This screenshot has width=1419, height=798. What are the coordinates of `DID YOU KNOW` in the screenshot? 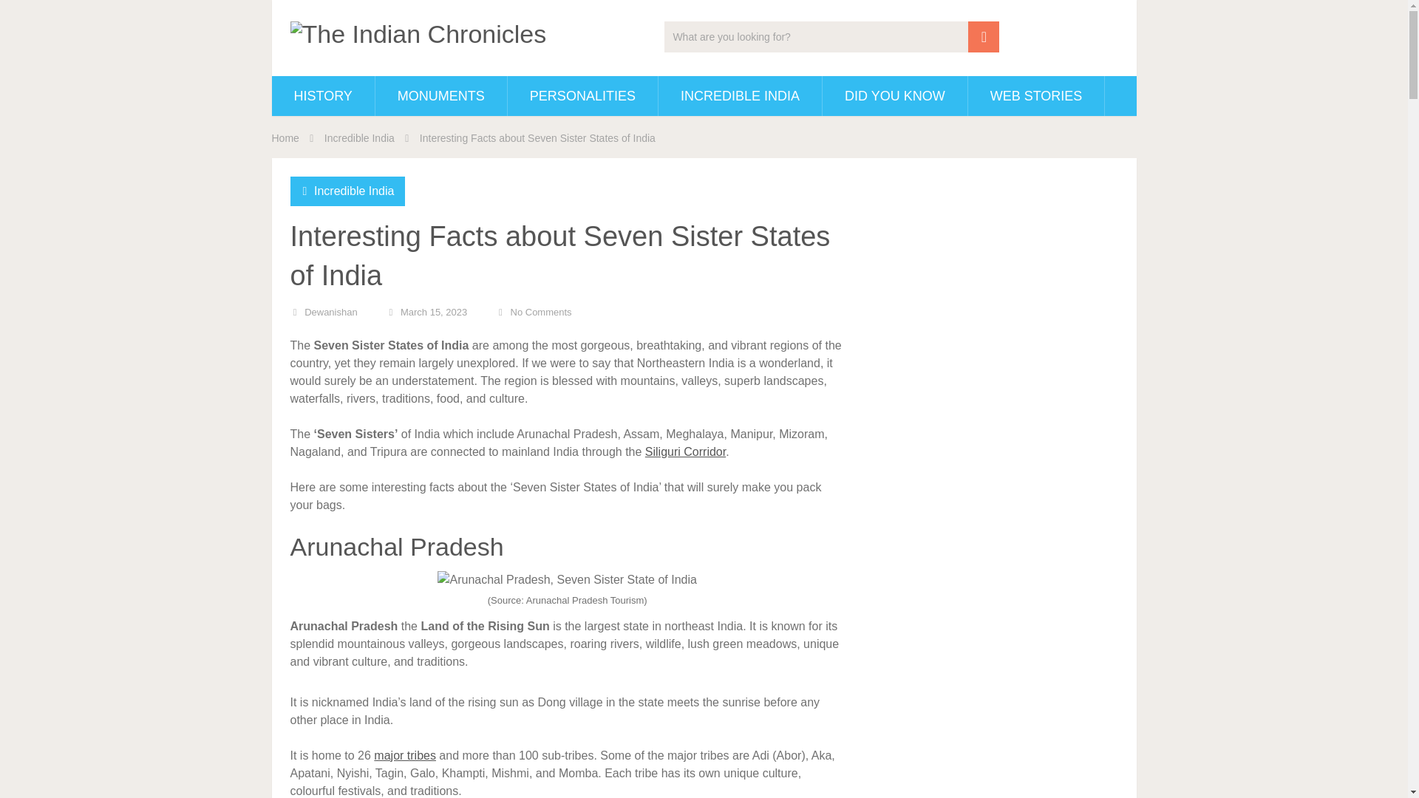 It's located at (895, 95).